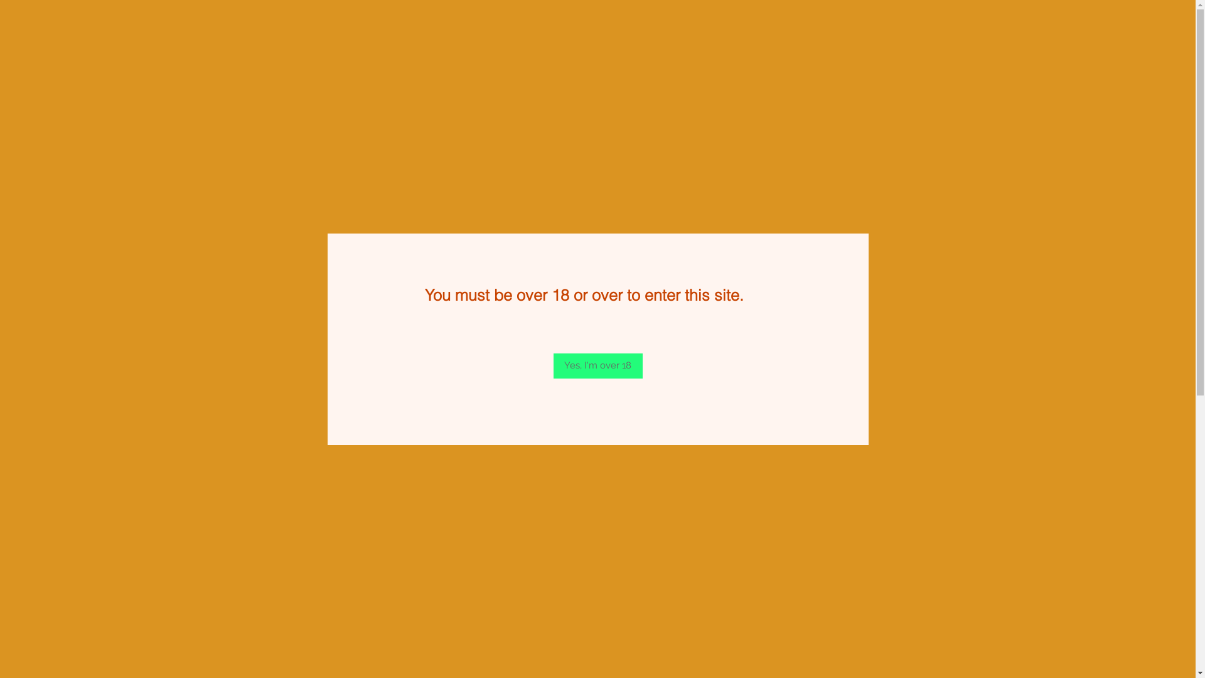 This screenshot has width=1205, height=678. I want to click on 0, so click(887, 159).